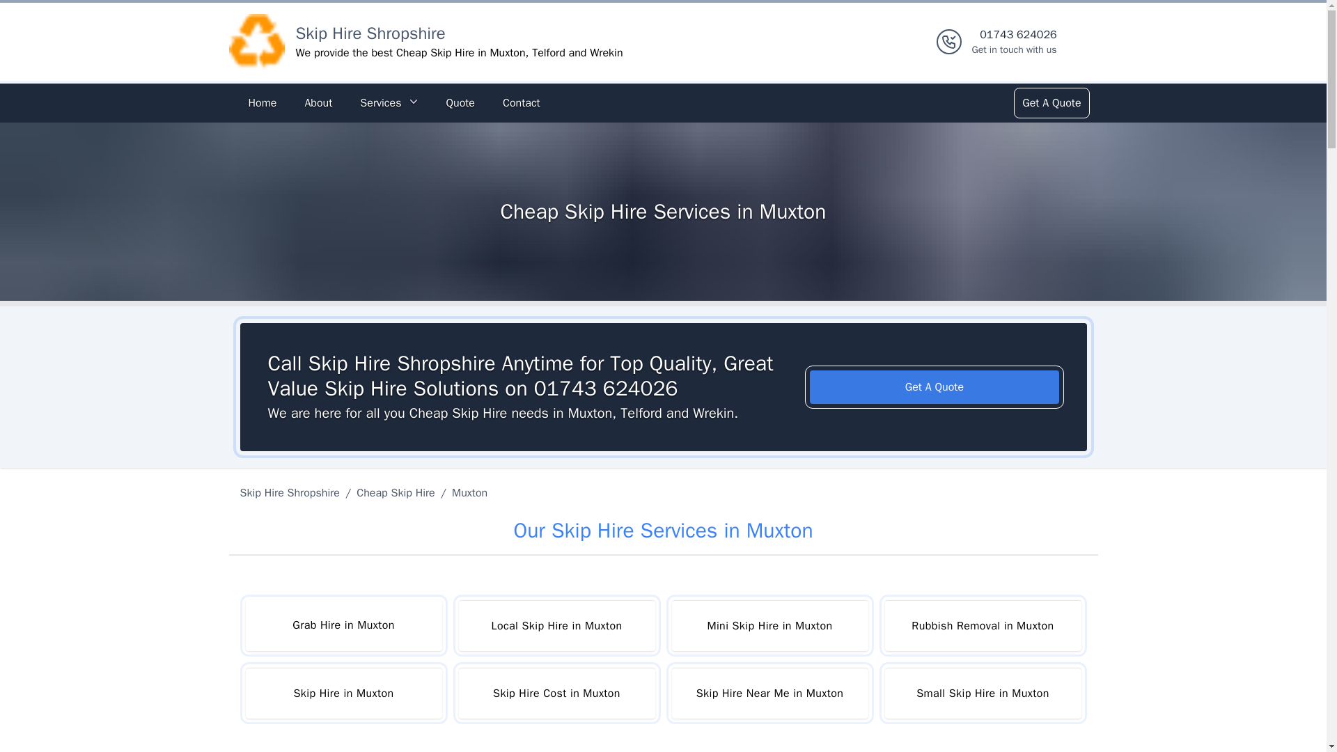 This screenshot has width=1337, height=752. I want to click on Skip Hire Shropshire, so click(370, 33).